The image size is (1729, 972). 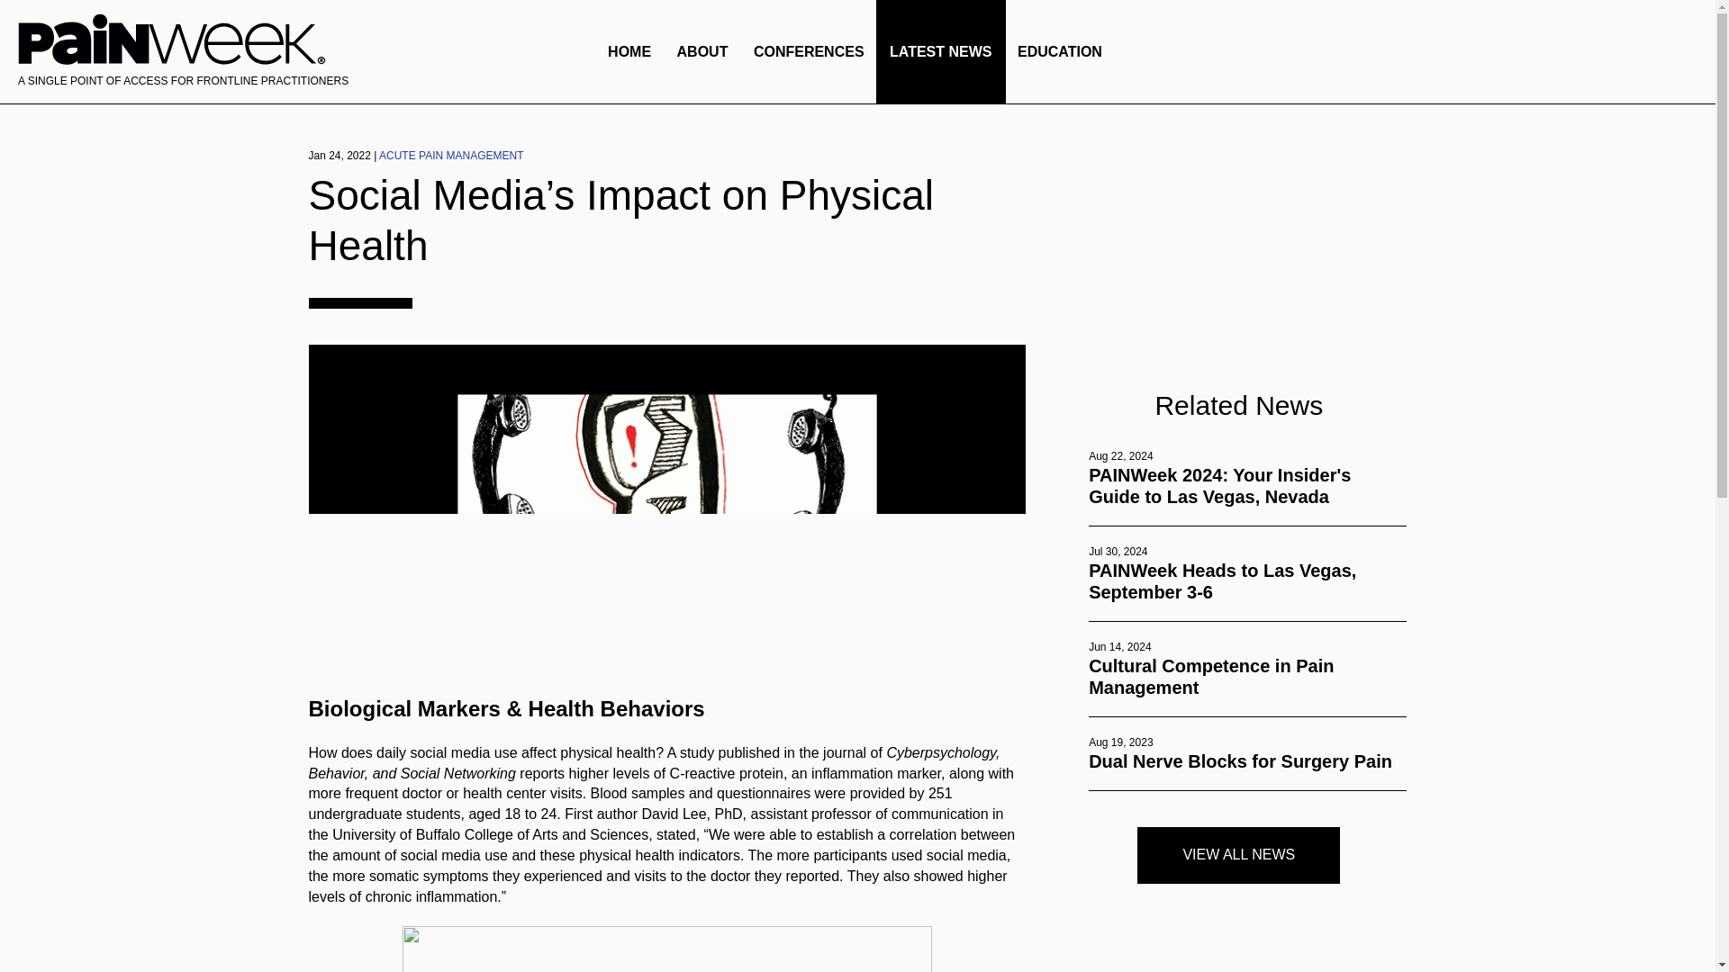 What do you see at coordinates (1239, 855) in the screenshot?
I see `VIEW ALL NEWS` at bounding box center [1239, 855].